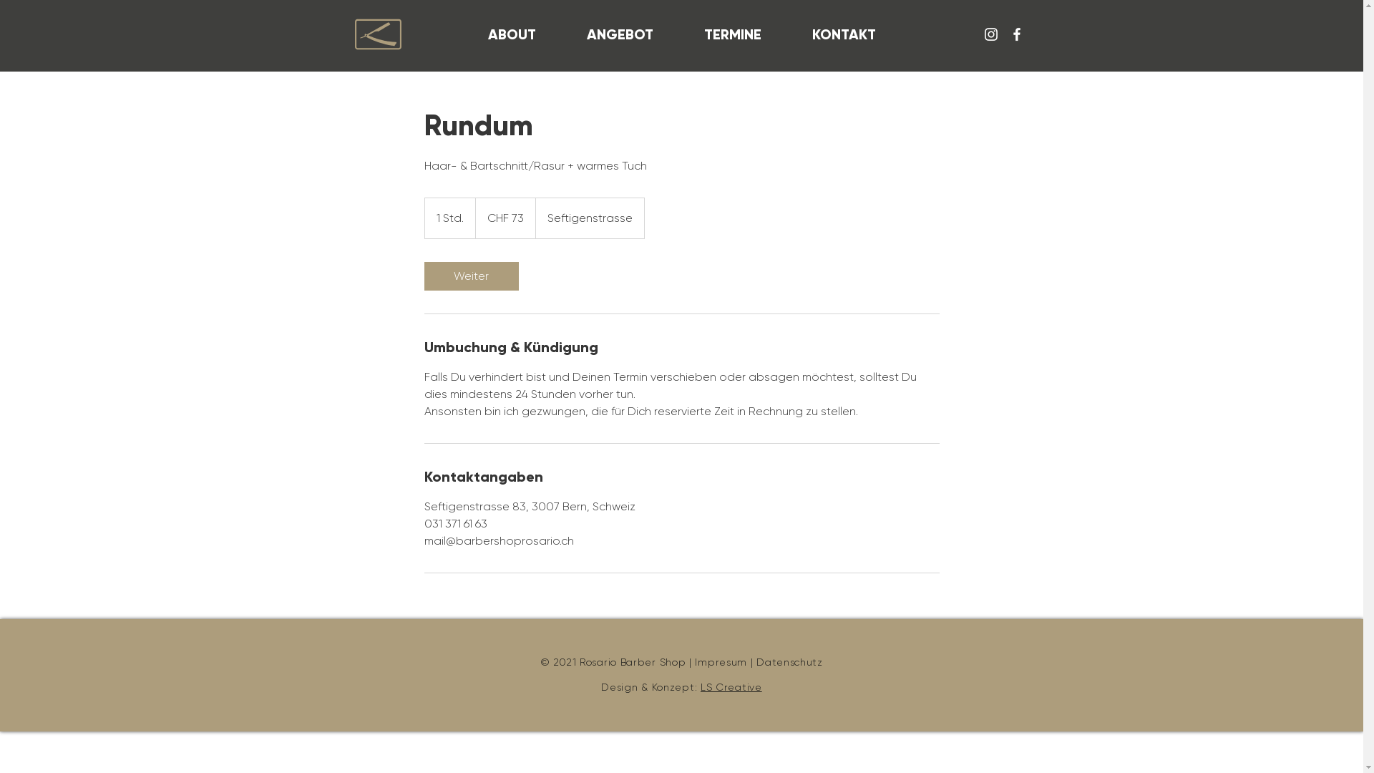  Describe the element at coordinates (471, 276) in the screenshot. I see `Weiter` at that location.